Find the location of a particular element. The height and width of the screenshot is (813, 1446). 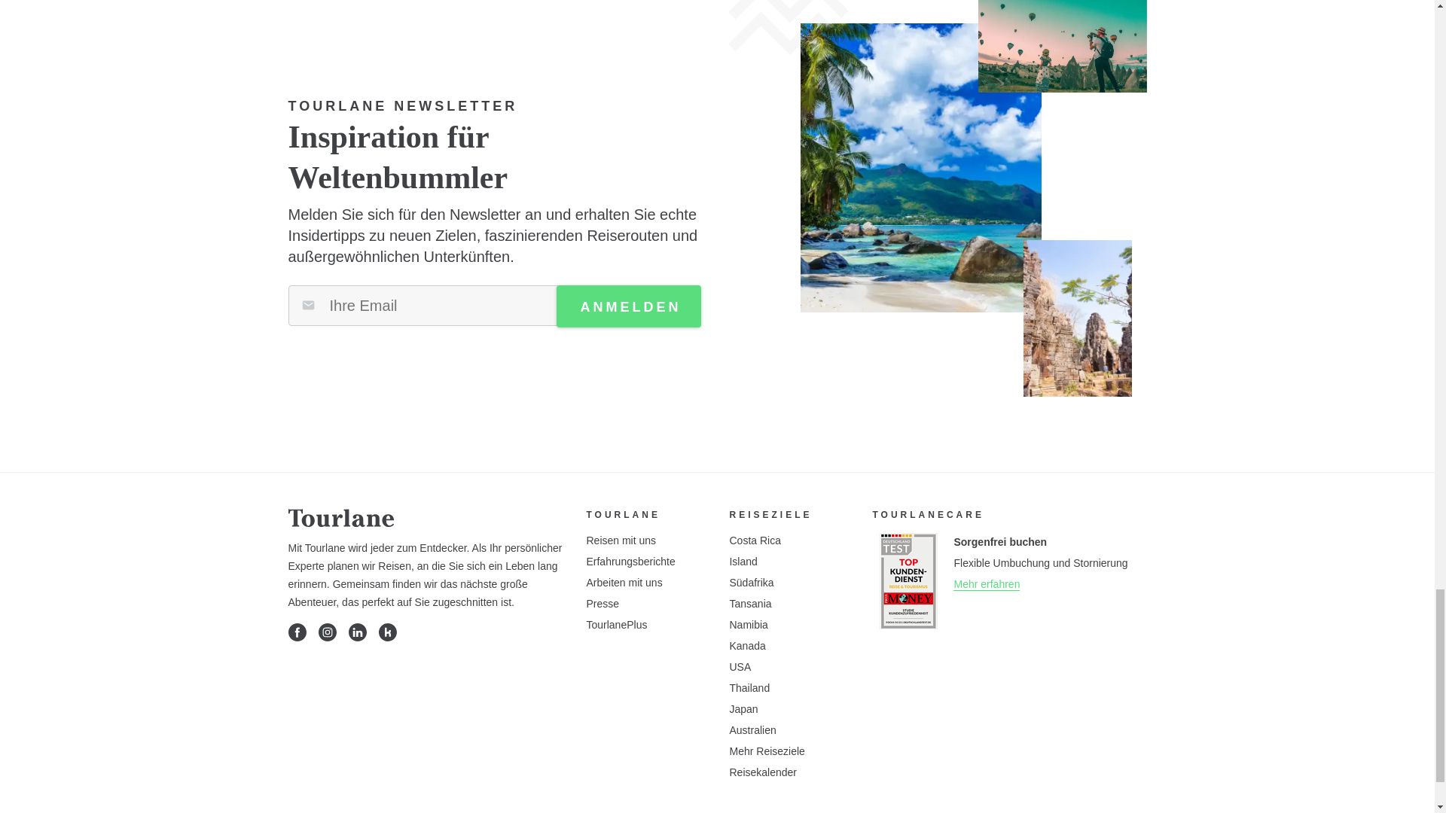

Facebook is located at coordinates (297, 632).